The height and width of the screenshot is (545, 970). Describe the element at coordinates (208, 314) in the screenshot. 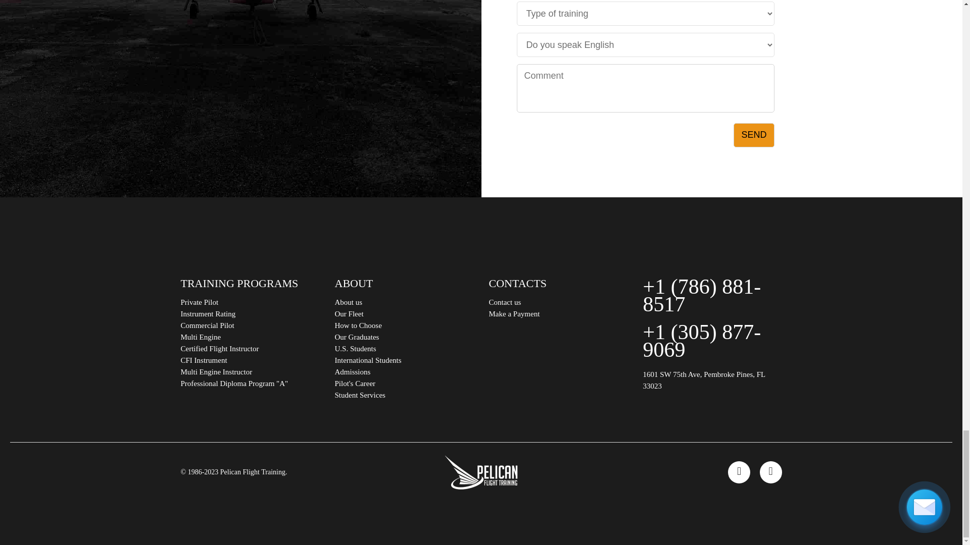

I see `AIRPLANE INSTRUMENT INSTRUCTOR RATING` at that location.